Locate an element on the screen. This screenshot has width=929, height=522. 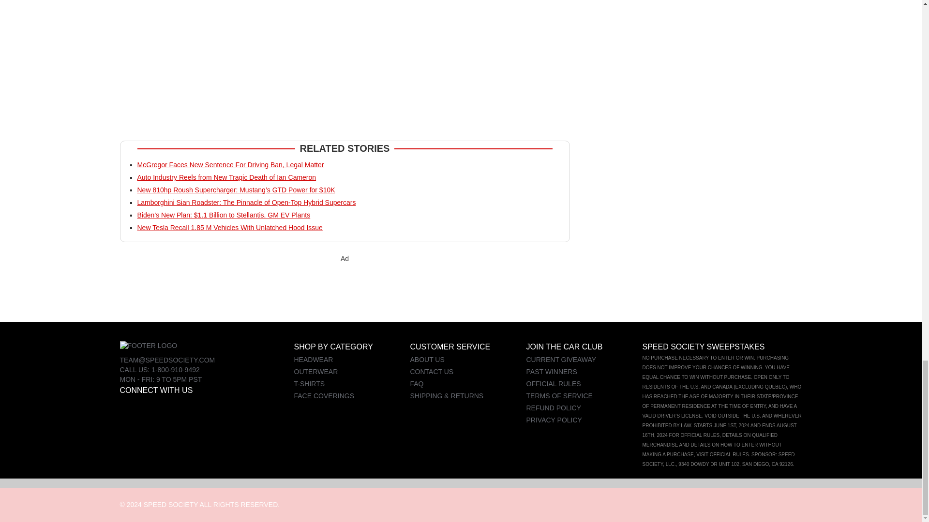
Auto Industry Reels from New Tragic Death of Ian Cameron is located at coordinates (227, 177).